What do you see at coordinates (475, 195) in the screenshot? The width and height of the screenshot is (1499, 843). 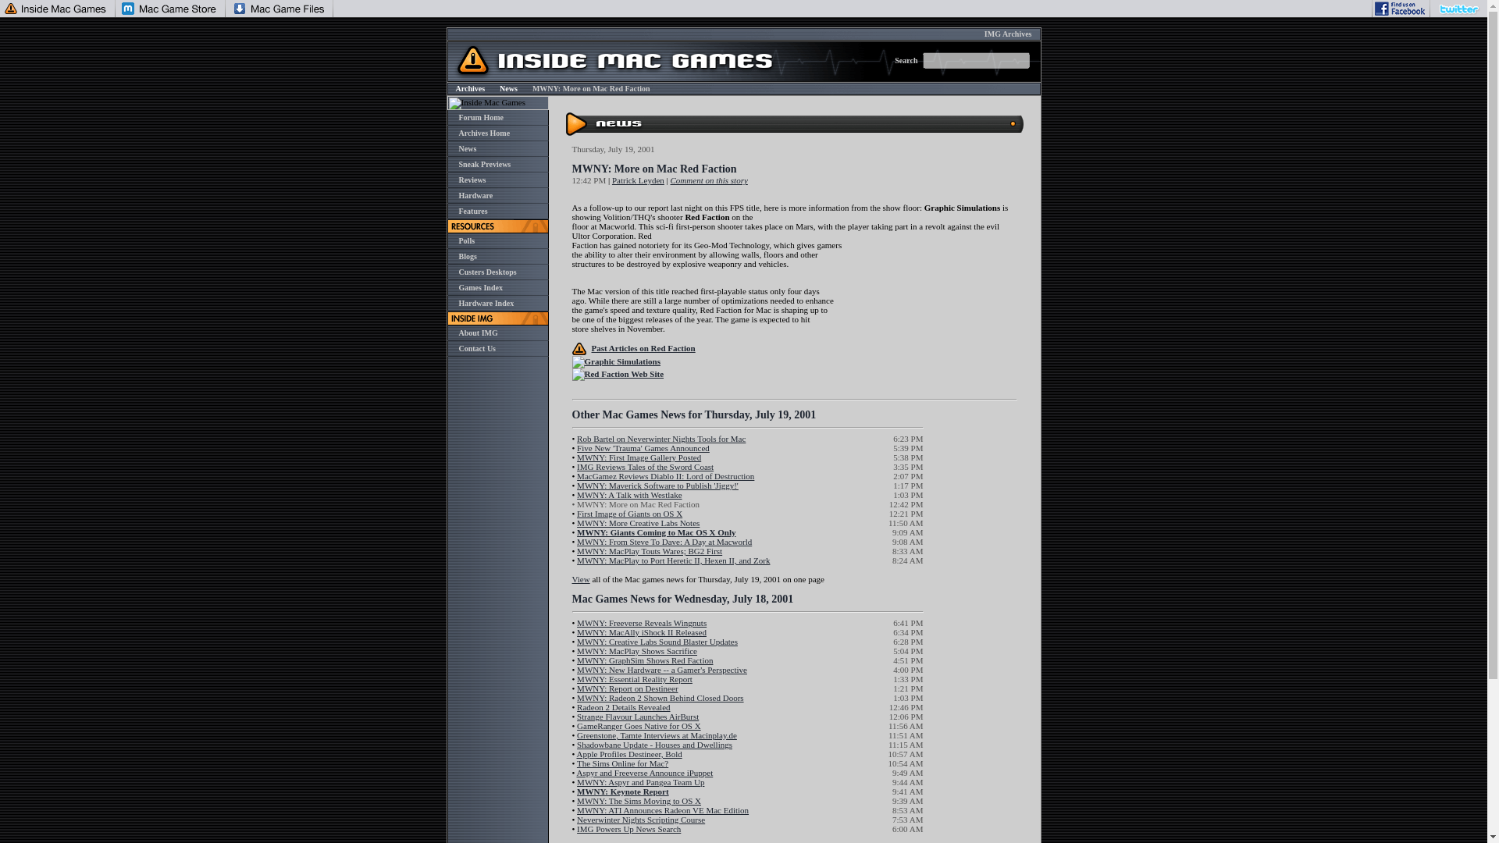 I see `Hardware` at bounding box center [475, 195].